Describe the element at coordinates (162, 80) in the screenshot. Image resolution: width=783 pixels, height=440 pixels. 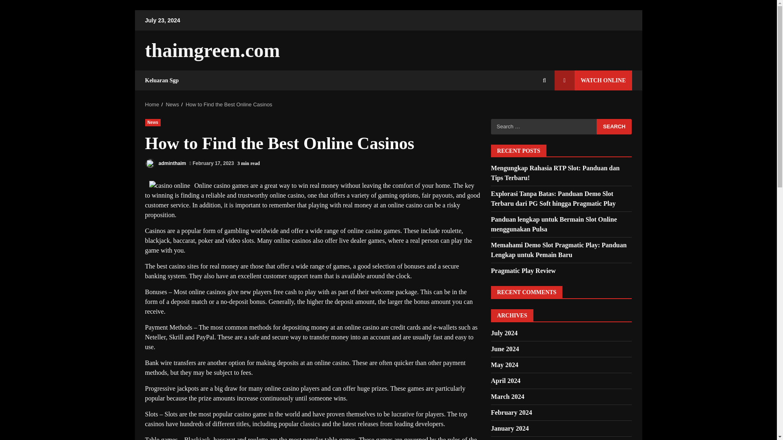
I see `Keluaran Sgp` at that location.